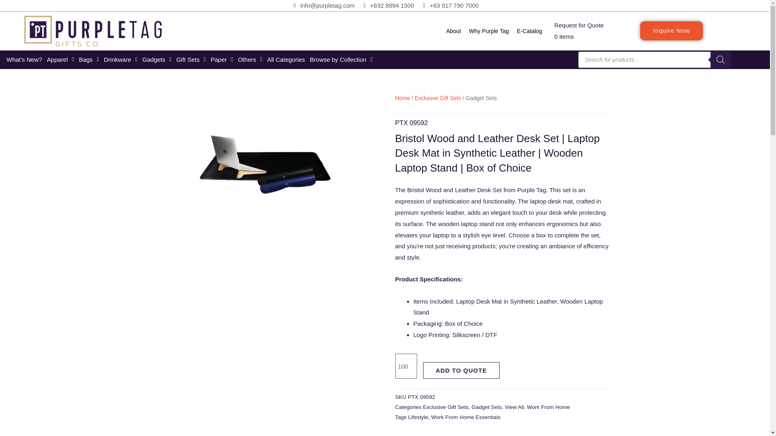 This screenshot has width=776, height=436. I want to click on E-Catalog, so click(529, 31).